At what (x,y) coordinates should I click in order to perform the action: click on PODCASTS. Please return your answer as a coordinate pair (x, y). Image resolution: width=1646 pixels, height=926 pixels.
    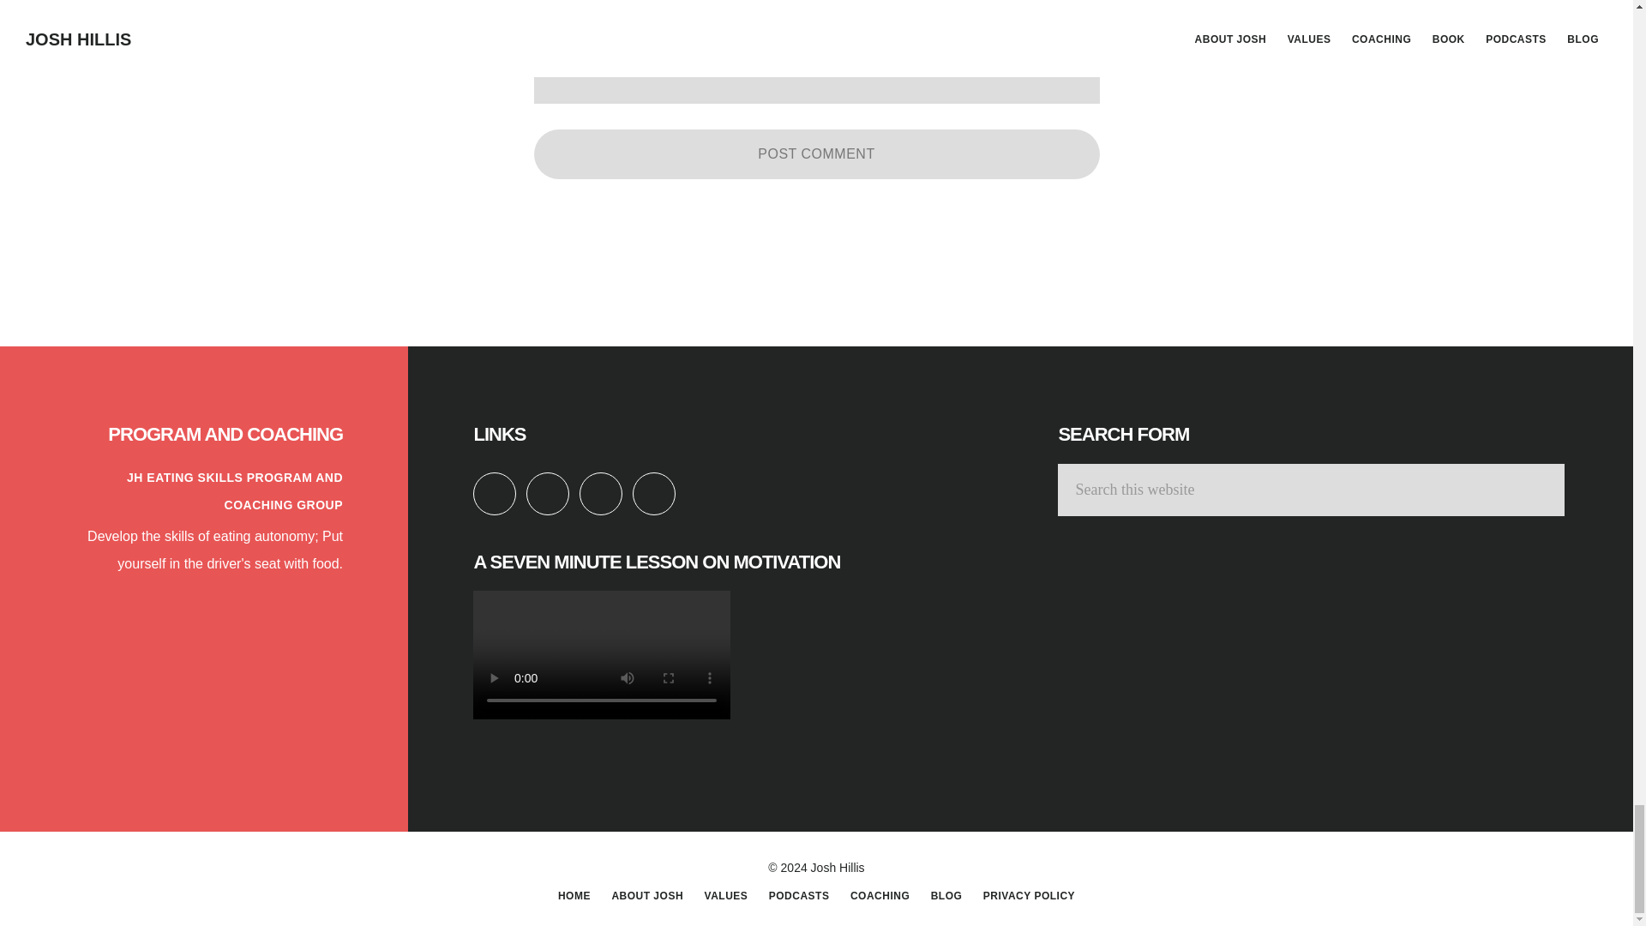
    Looking at the image, I should click on (799, 895).